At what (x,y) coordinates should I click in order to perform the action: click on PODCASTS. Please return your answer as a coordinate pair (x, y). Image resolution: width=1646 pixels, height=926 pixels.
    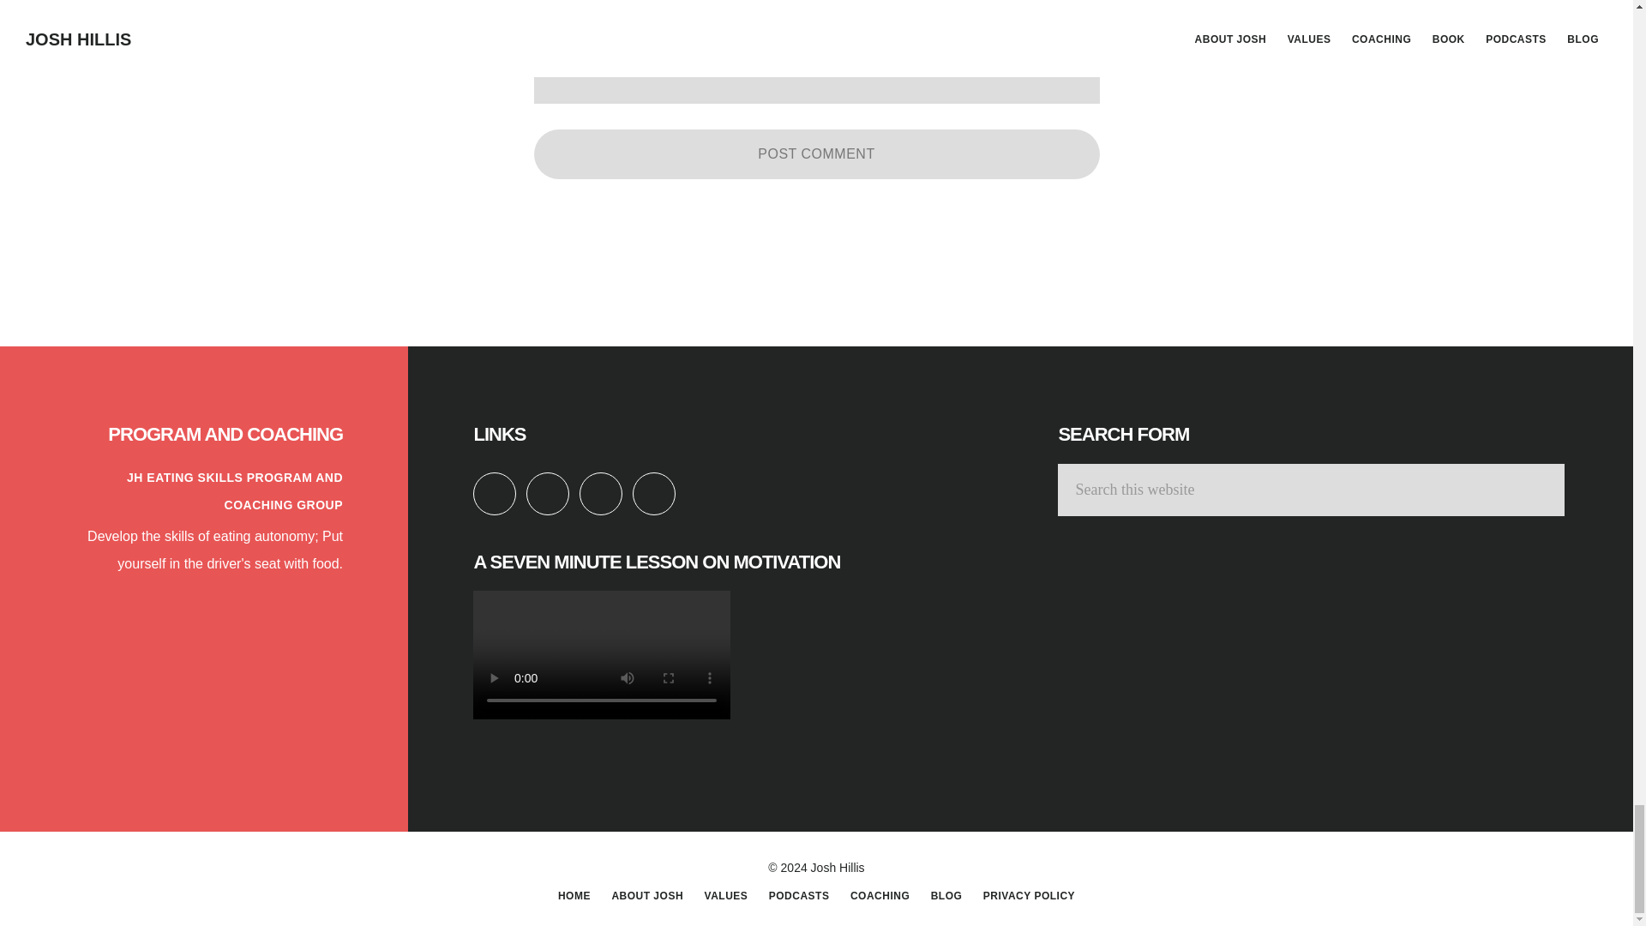
    Looking at the image, I should click on (799, 895).